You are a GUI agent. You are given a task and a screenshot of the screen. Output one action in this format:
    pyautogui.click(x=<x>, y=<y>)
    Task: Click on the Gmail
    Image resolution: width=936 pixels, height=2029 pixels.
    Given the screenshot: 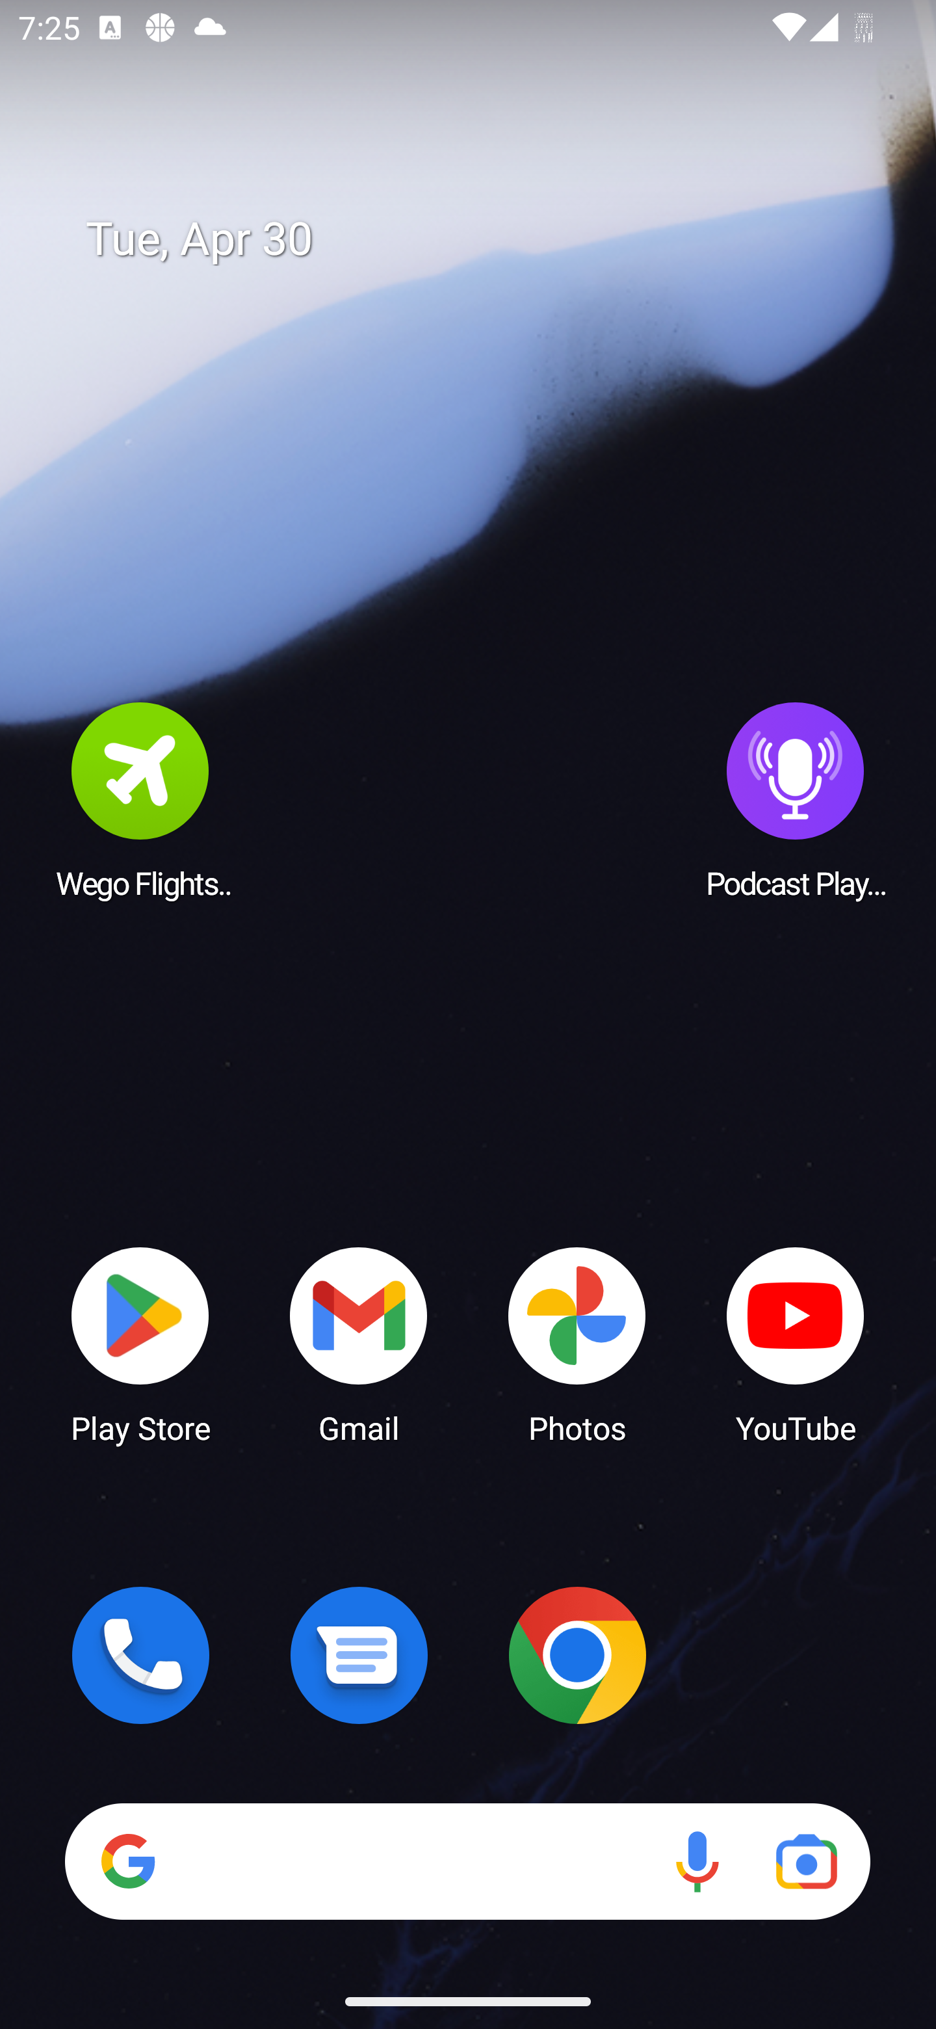 What is the action you would take?
    pyautogui.click(x=359, y=1344)
    